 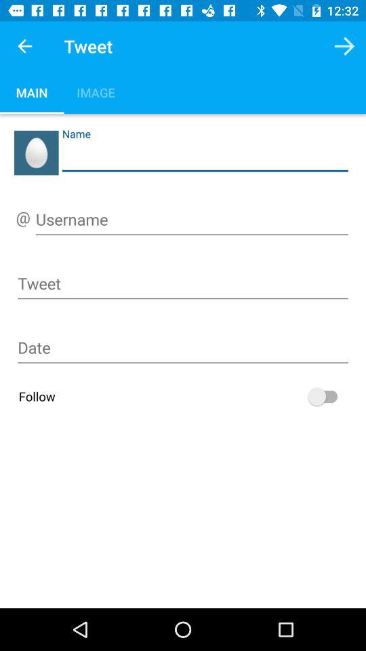 I want to click on allow to enter name, so click(x=205, y=157).